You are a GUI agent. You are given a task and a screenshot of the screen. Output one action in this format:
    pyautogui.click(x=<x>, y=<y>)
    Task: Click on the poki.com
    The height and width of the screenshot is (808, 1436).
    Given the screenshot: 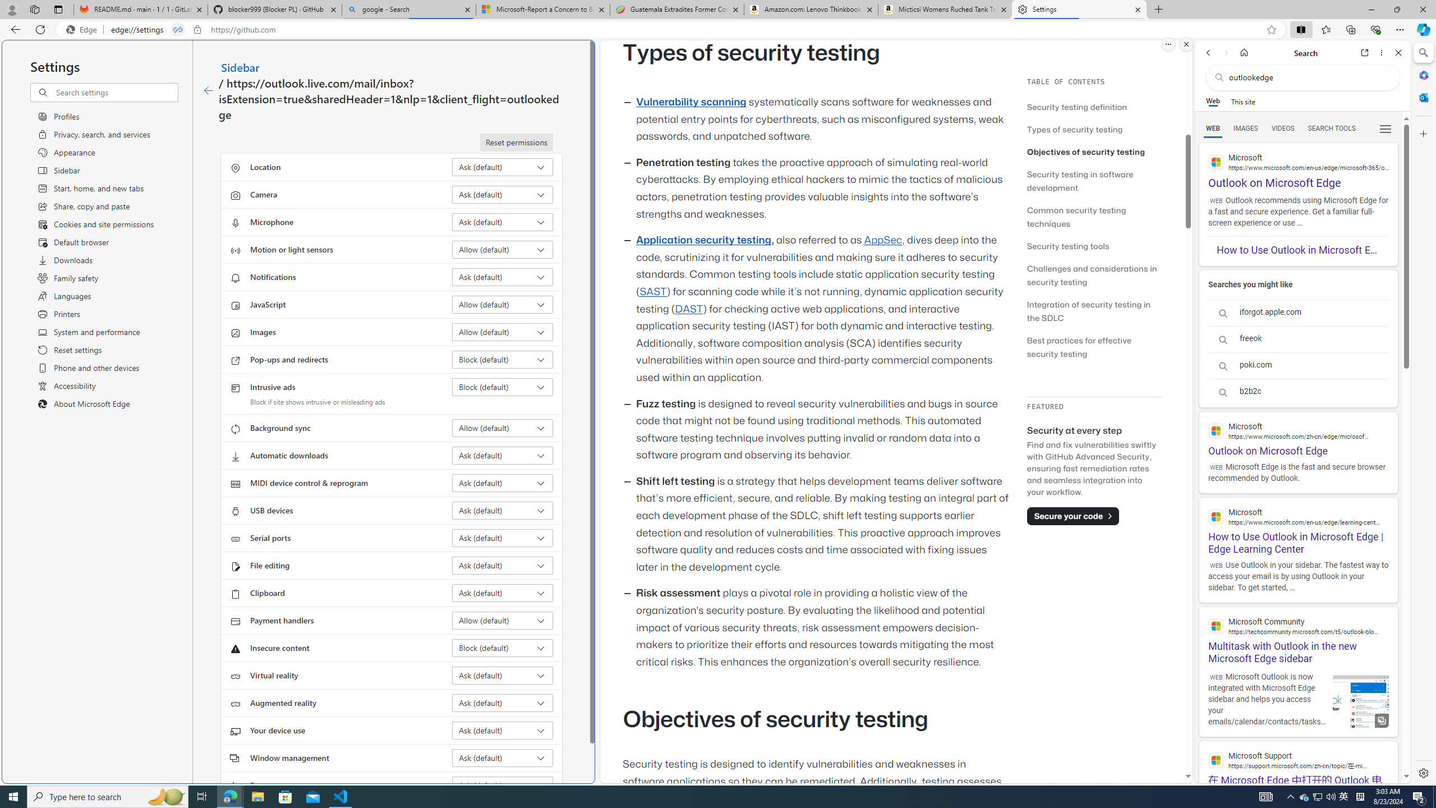 What is the action you would take?
    pyautogui.click(x=1298, y=366)
    